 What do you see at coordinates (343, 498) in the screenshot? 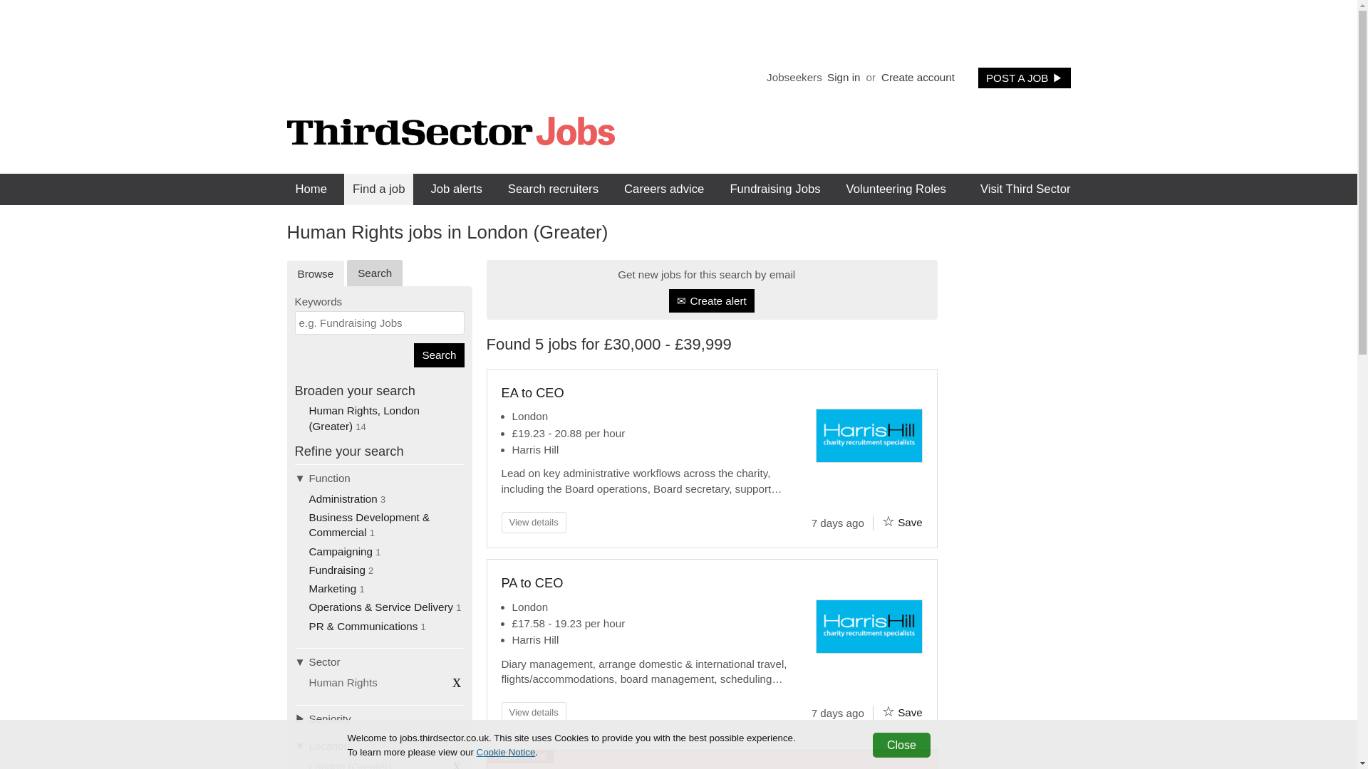
I see `Administration` at bounding box center [343, 498].